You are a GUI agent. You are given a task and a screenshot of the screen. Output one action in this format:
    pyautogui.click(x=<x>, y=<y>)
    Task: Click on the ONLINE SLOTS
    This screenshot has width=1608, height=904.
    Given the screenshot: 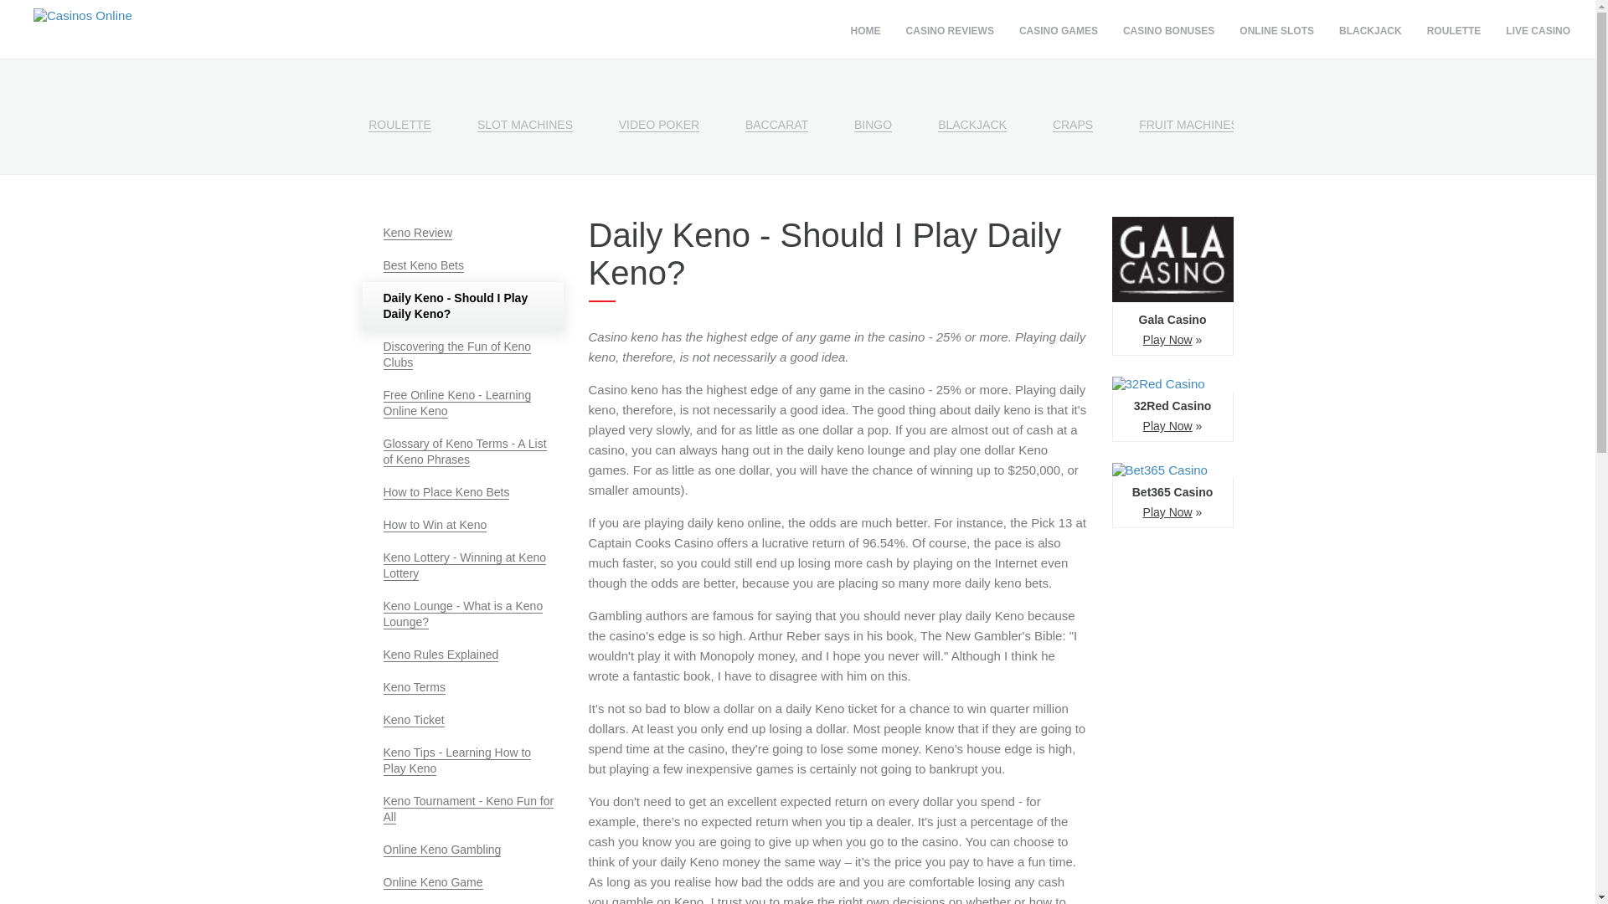 What is the action you would take?
    pyautogui.click(x=1276, y=29)
    